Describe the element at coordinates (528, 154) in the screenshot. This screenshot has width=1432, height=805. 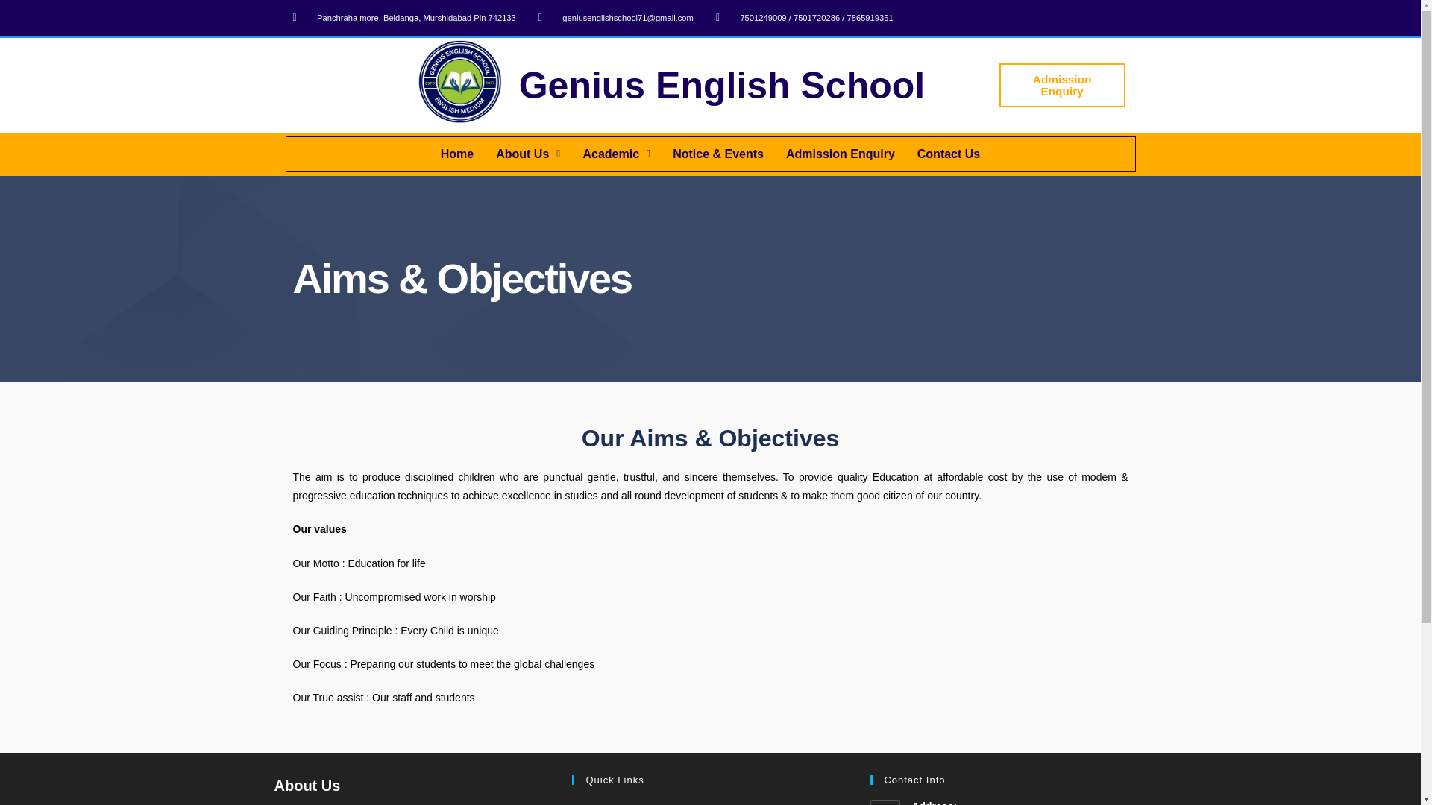
I see `About Us` at that location.